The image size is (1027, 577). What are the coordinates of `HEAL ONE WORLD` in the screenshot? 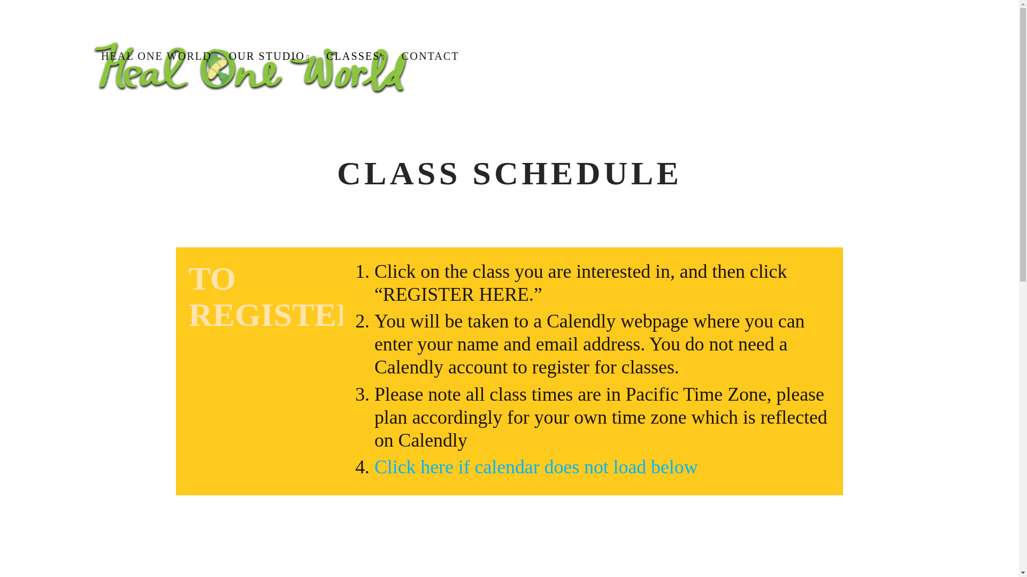 It's located at (156, 52).